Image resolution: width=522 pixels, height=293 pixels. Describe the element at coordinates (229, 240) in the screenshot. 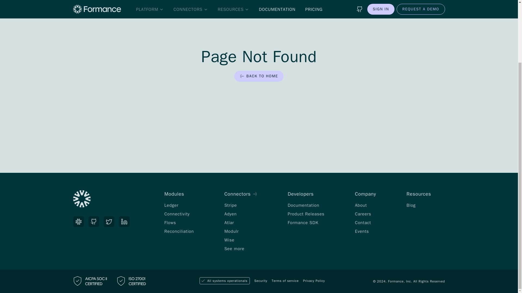

I see `Wise` at that location.